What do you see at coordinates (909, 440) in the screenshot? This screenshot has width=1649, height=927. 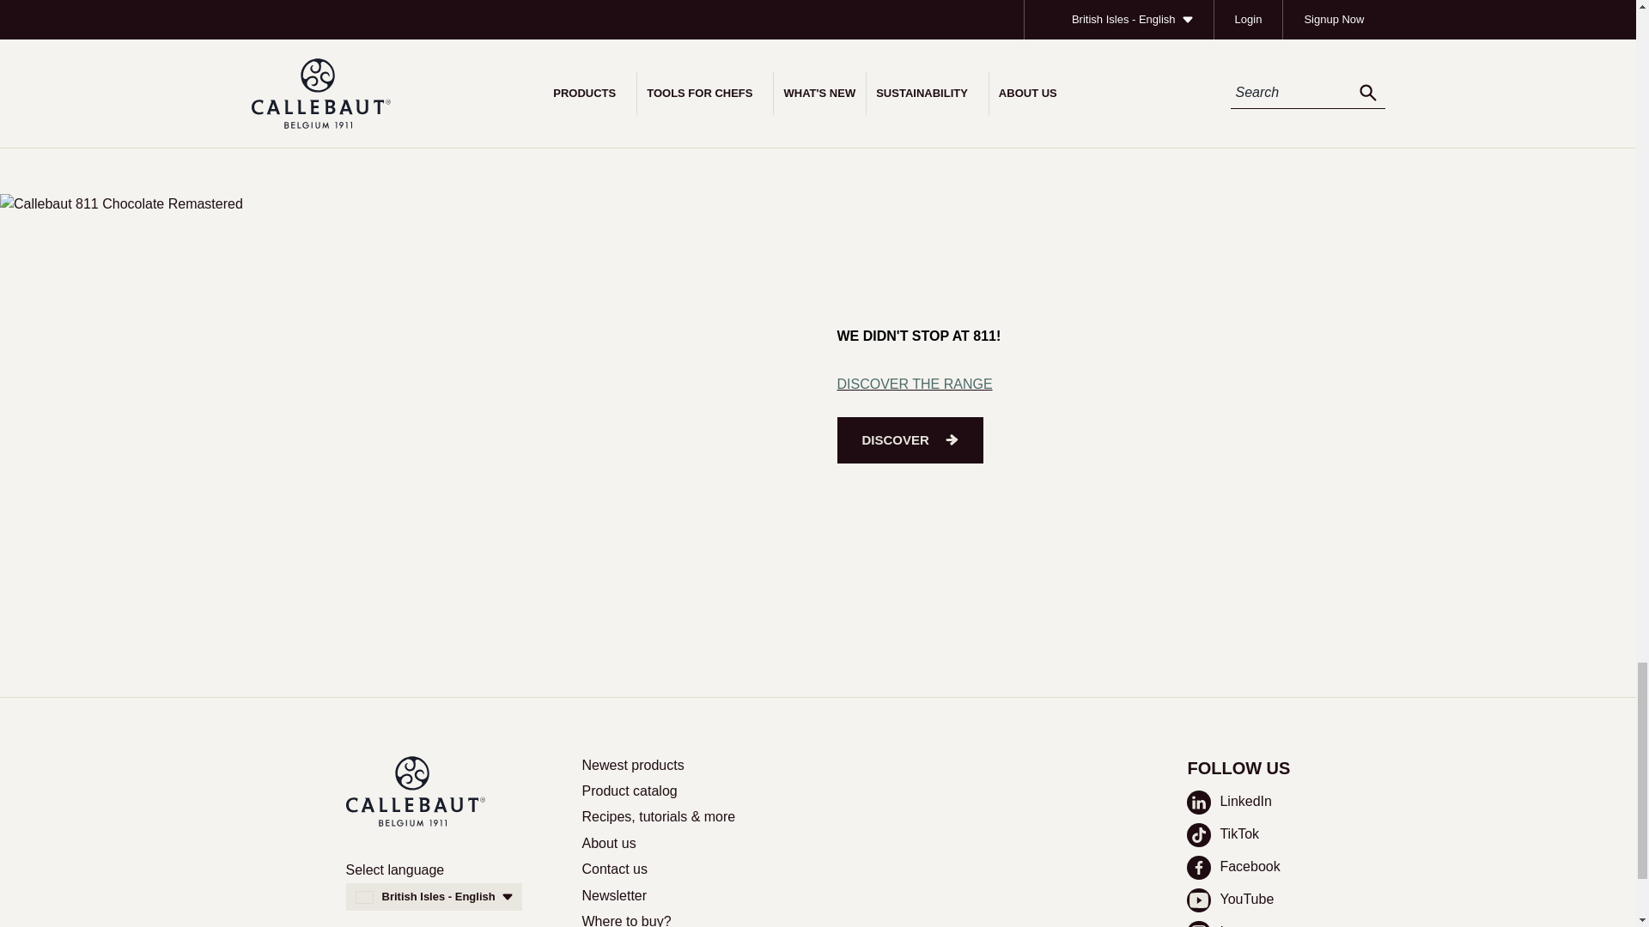 I see `DISCOVER` at bounding box center [909, 440].